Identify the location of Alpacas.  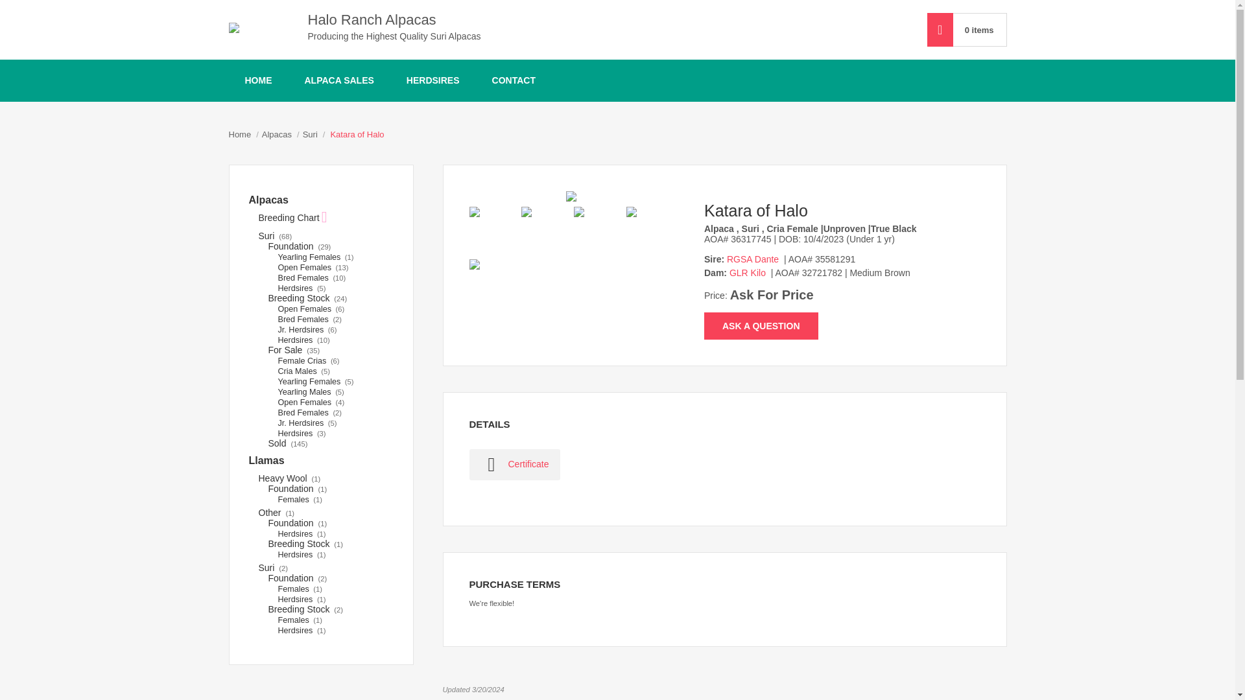
(276, 135).